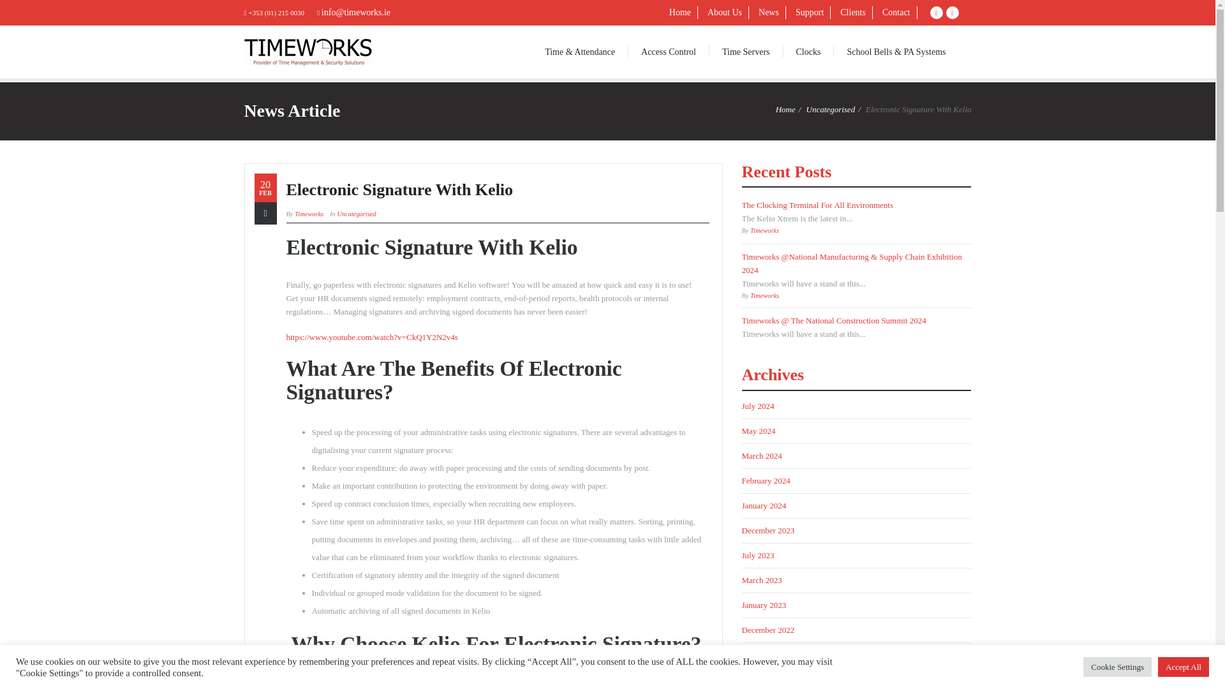 This screenshot has width=1225, height=689. I want to click on About Us, so click(725, 13).